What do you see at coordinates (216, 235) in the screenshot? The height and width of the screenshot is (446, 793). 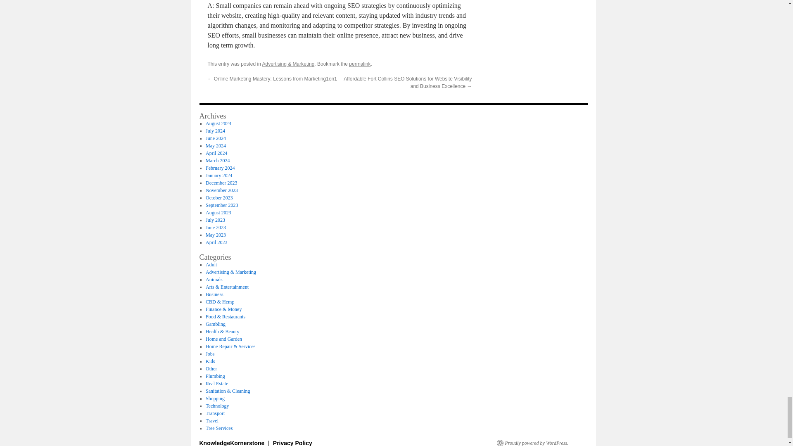 I see `May 2023` at bounding box center [216, 235].